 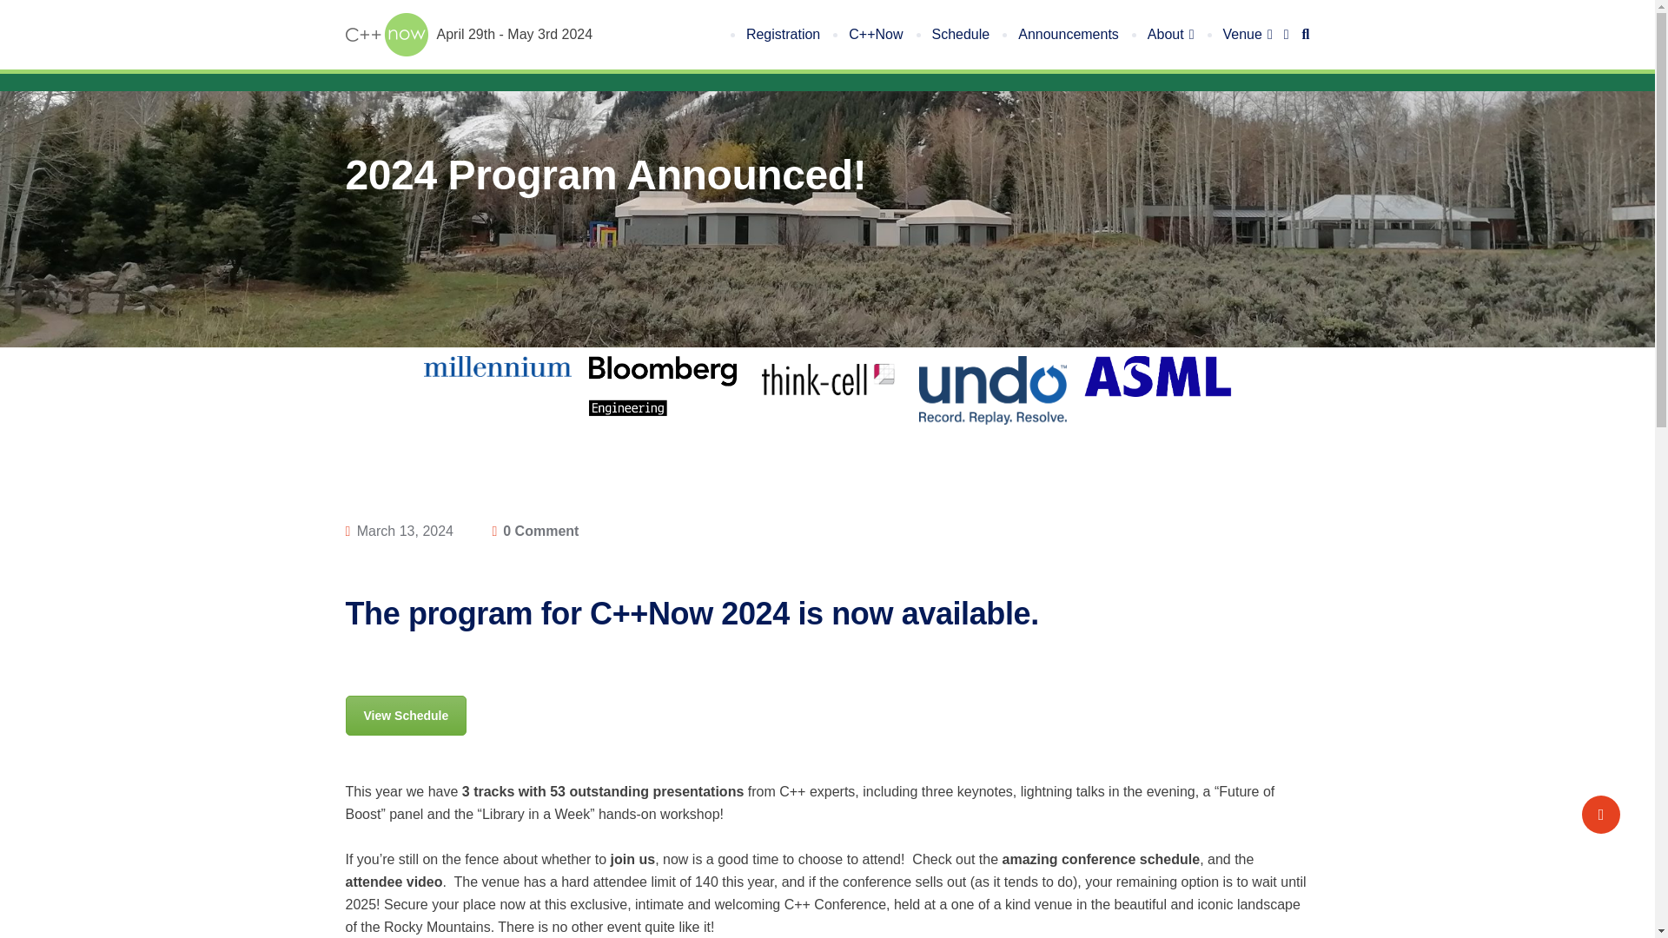 What do you see at coordinates (662, 386) in the screenshot?
I see `Bloomberg Engineering` at bounding box center [662, 386].